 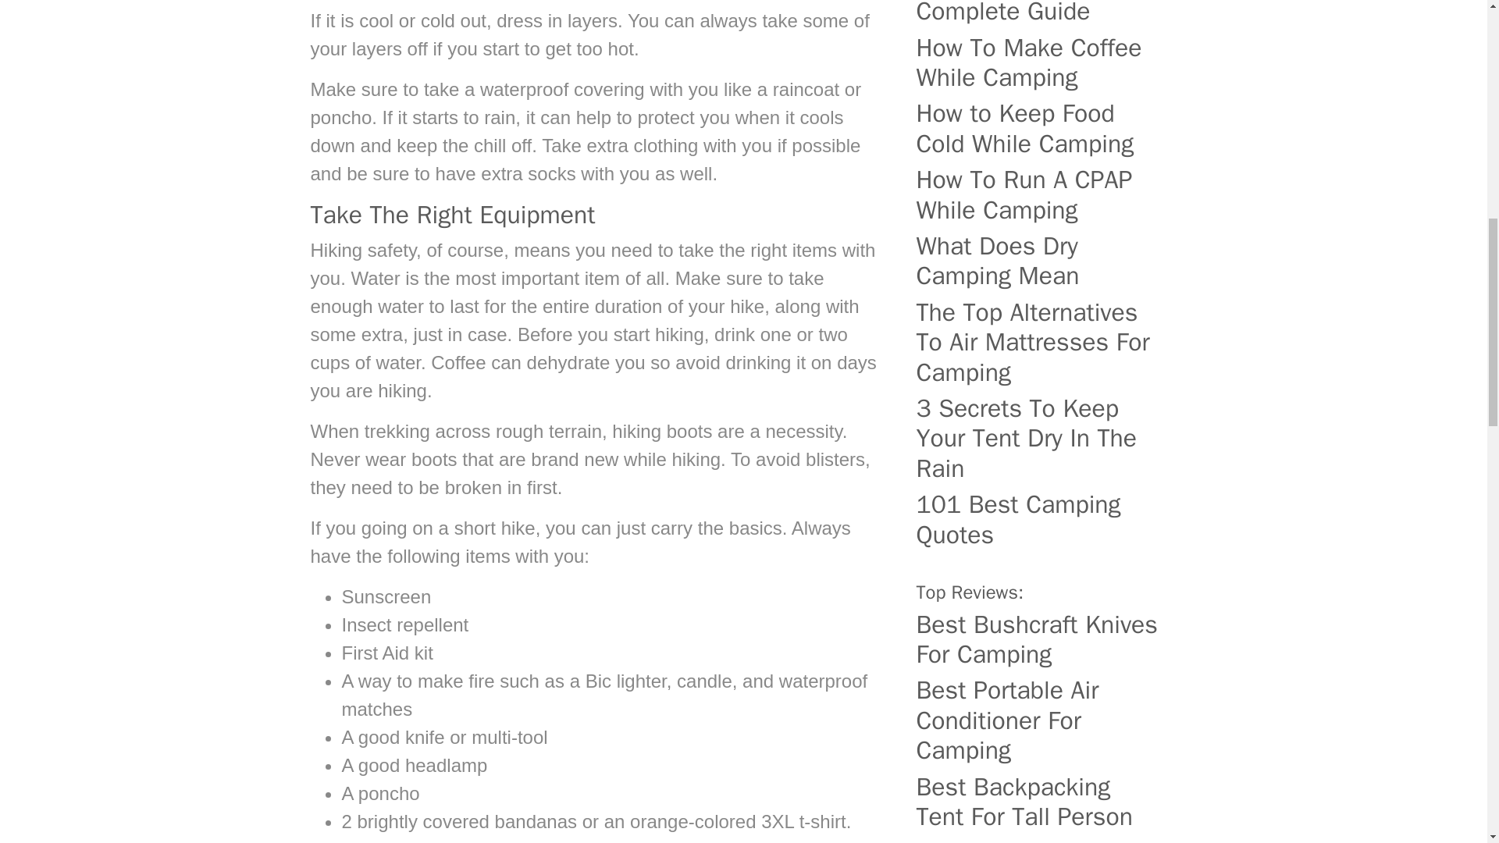 What do you see at coordinates (1040, 840) in the screenshot?
I see `Best Folding Saws` at bounding box center [1040, 840].